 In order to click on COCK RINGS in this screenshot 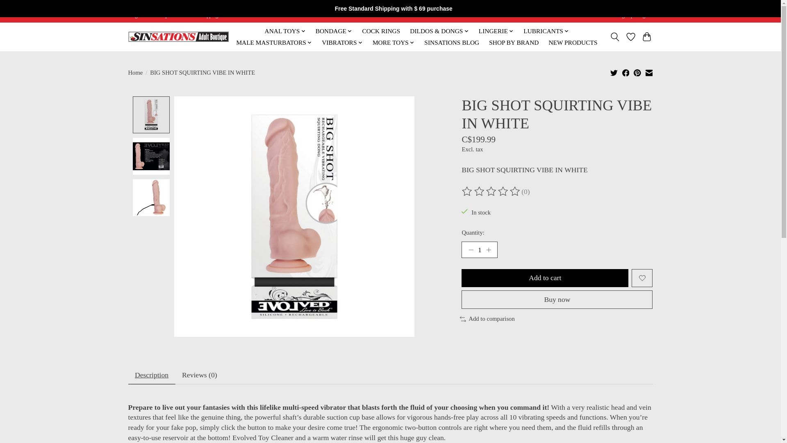, I will do `click(381, 31)`.